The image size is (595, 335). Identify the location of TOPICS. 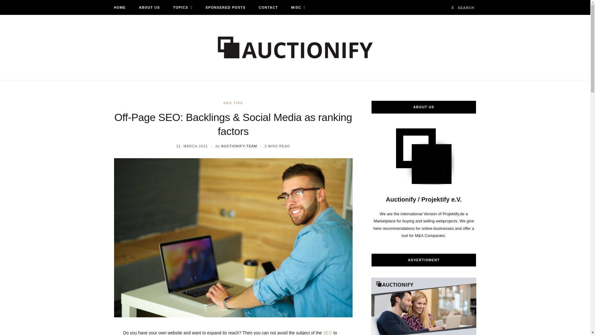
(183, 7).